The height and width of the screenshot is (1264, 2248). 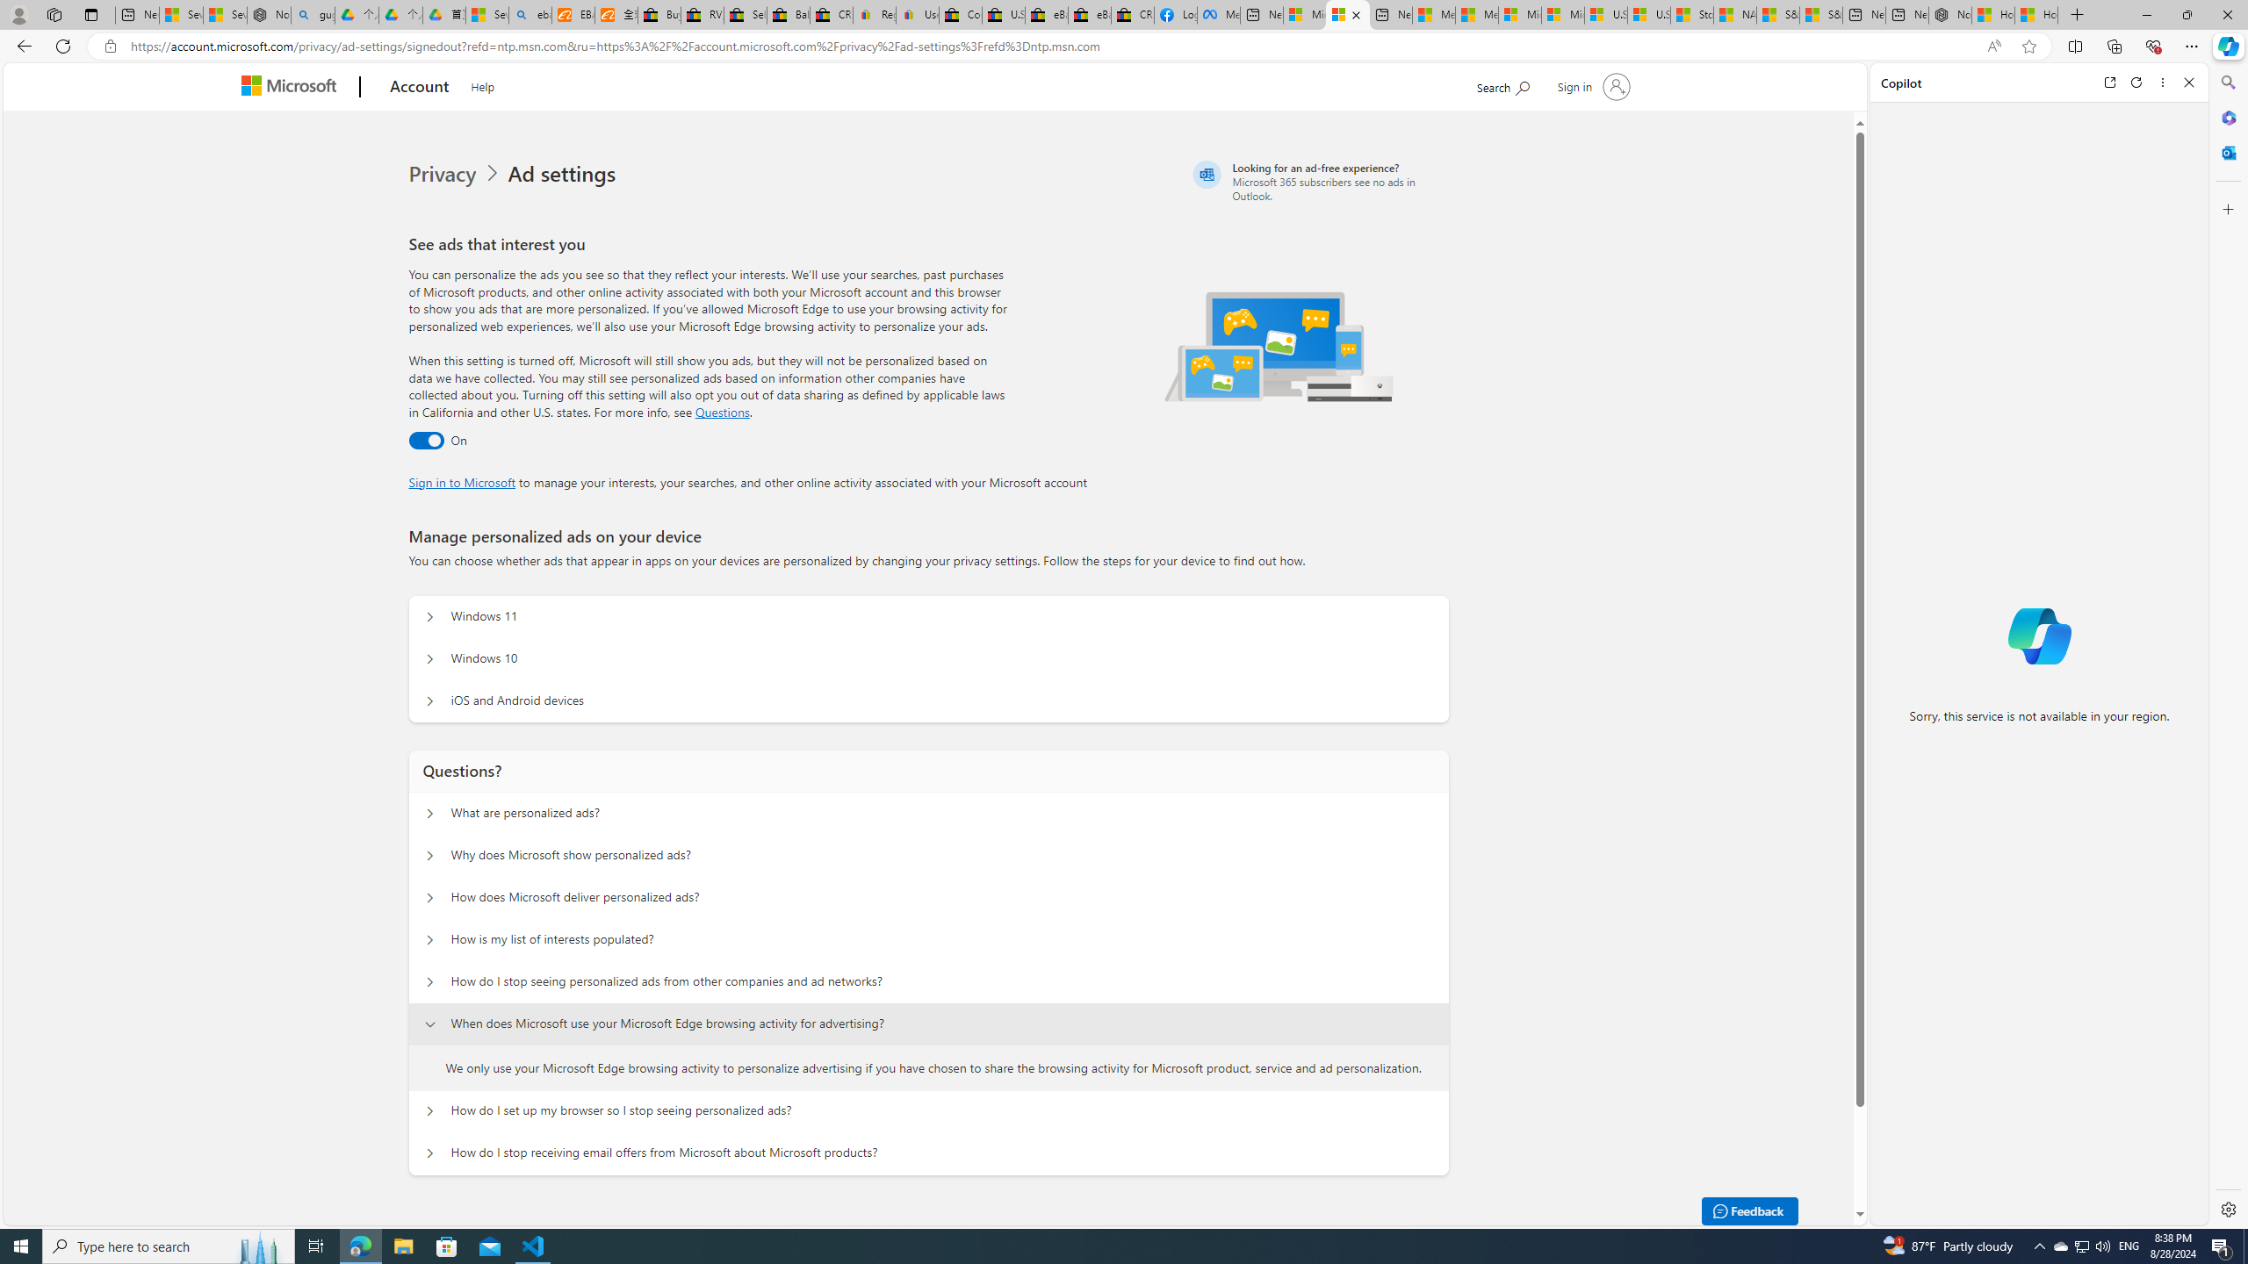 What do you see at coordinates (1175, 15) in the screenshot?
I see `Log into Facebook` at bounding box center [1175, 15].